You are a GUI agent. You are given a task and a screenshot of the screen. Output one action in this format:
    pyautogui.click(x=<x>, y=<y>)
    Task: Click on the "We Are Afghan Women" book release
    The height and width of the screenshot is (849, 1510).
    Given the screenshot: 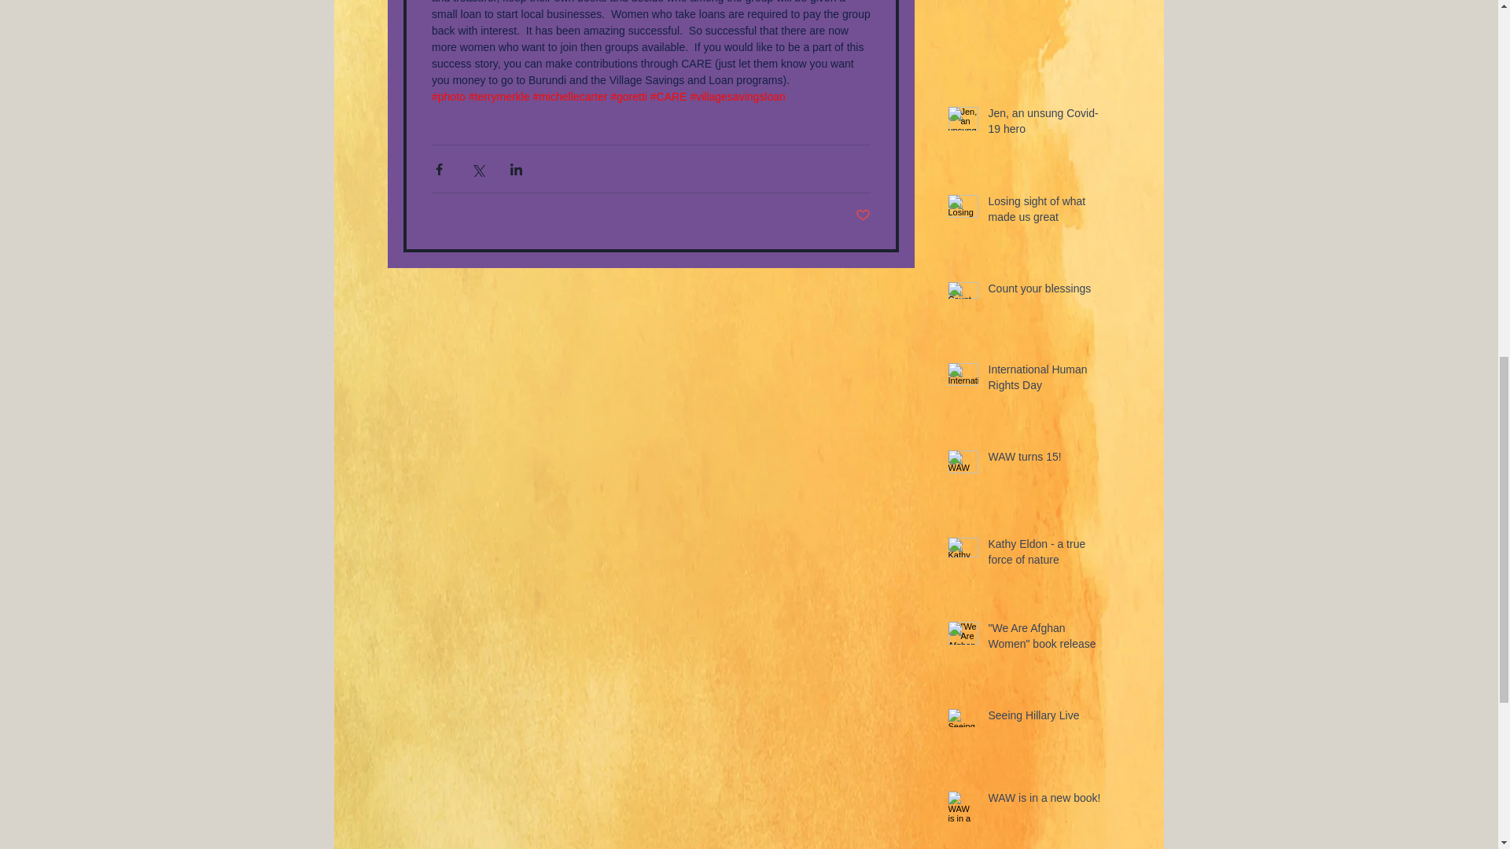 What is the action you would take?
    pyautogui.click(x=1044, y=639)
    